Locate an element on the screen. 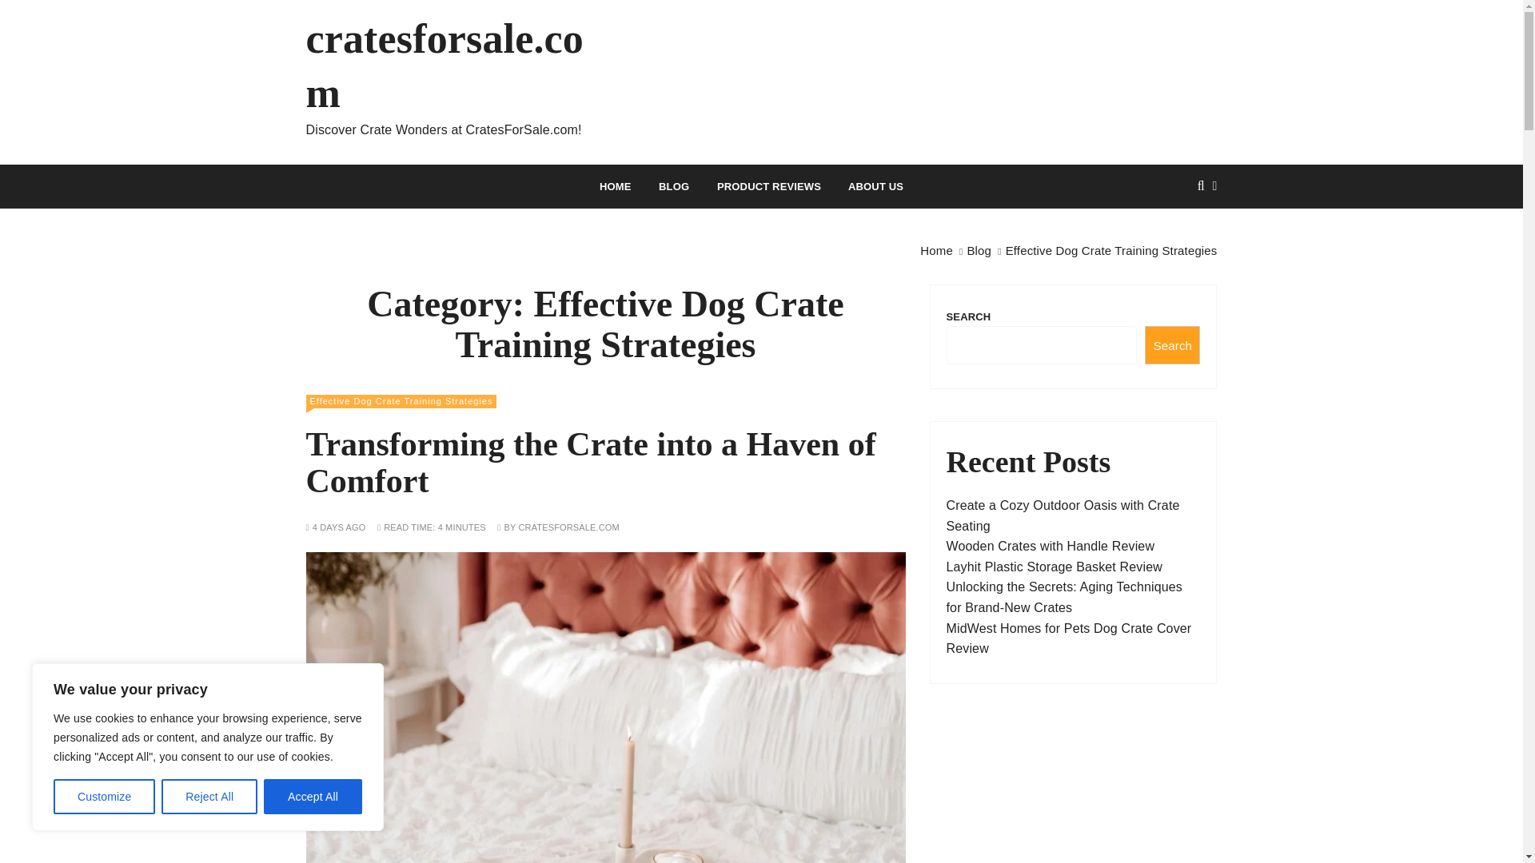  cratesforsale.com is located at coordinates (449, 66).